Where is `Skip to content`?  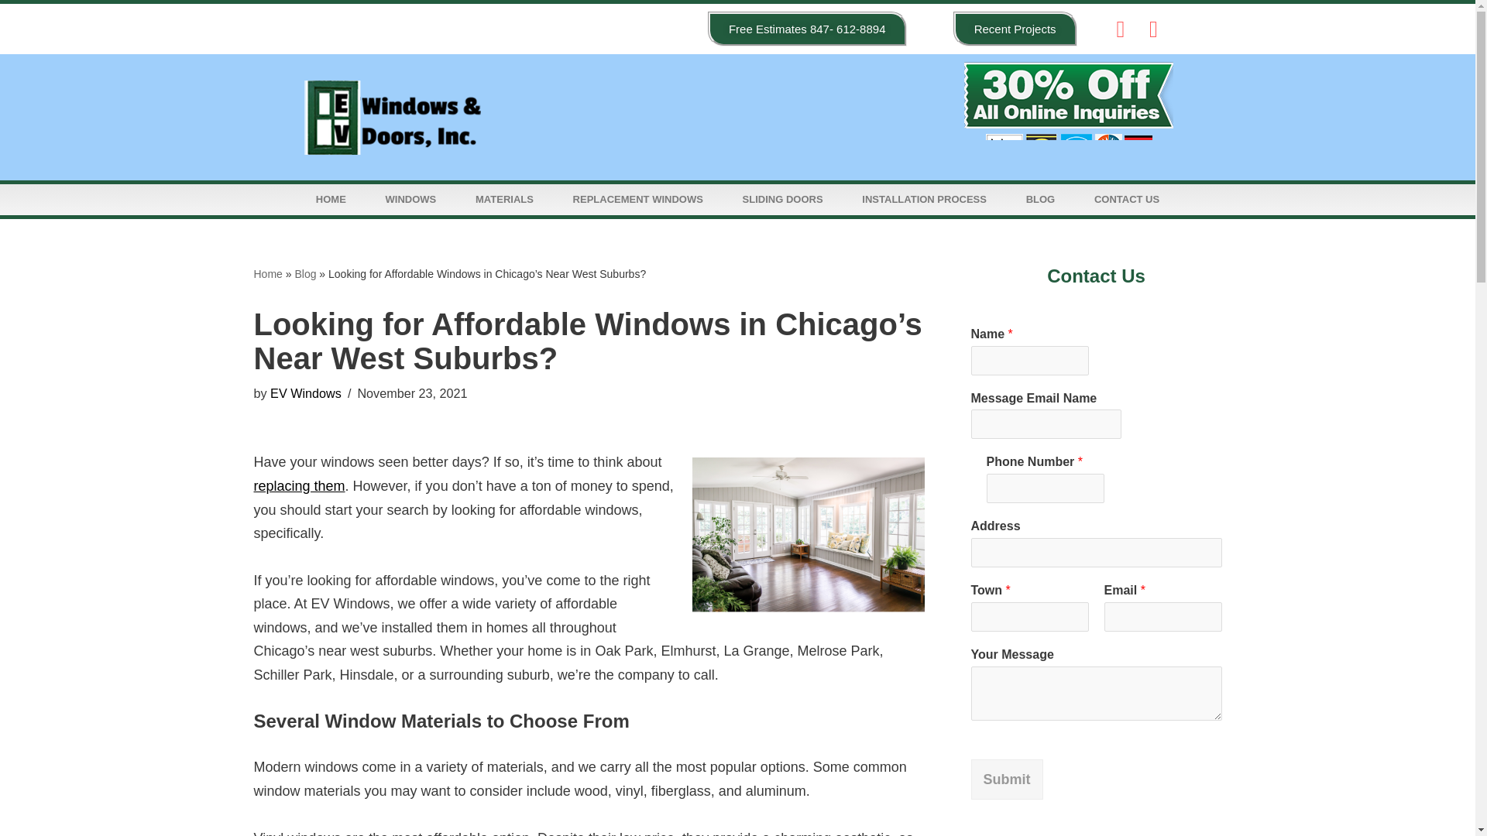
Skip to content is located at coordinates (12, 33).